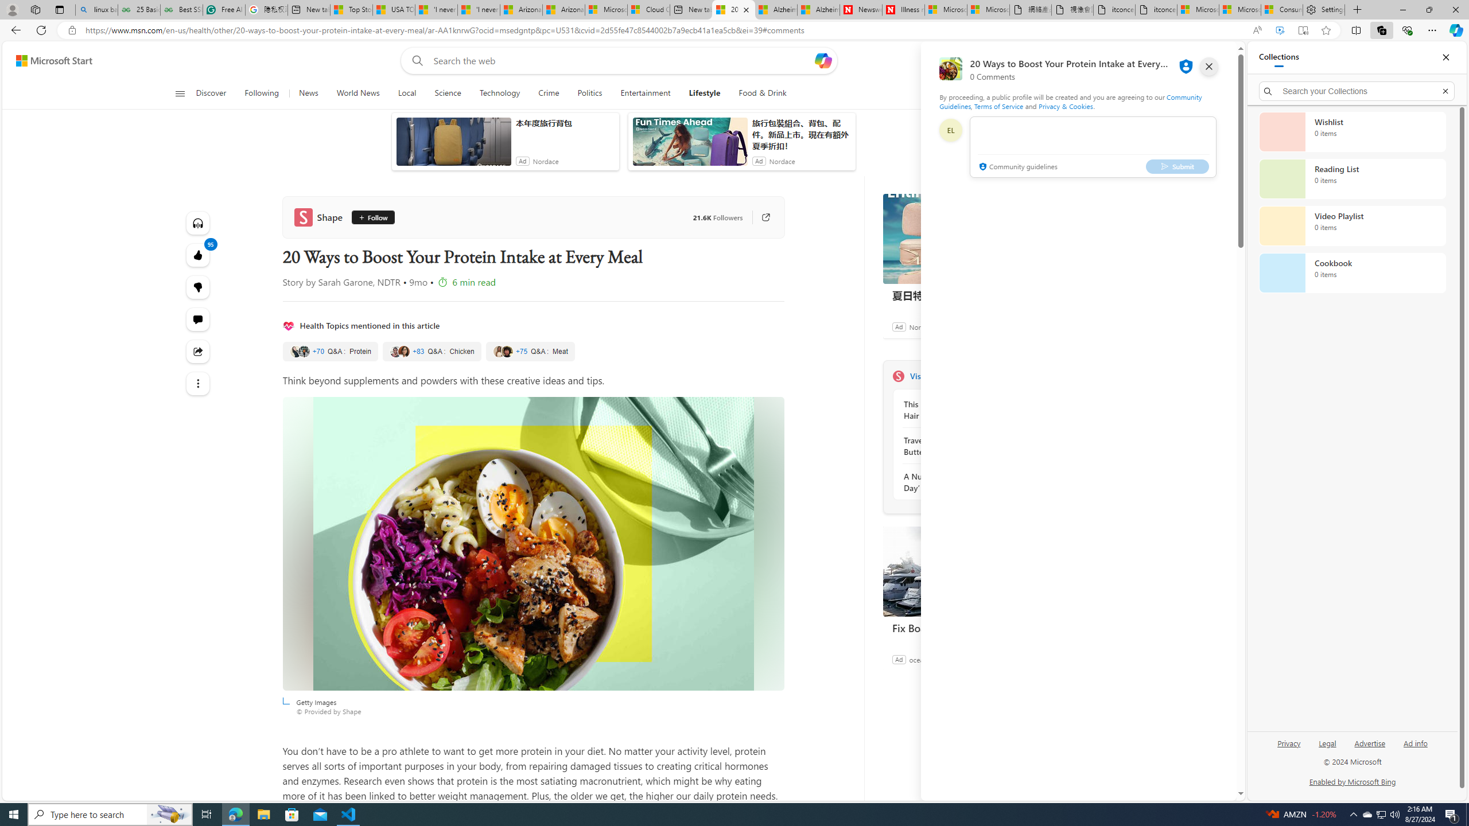  Describe the element at coordinates (321, 217) in the screenshot. I see `Shape` at that location.